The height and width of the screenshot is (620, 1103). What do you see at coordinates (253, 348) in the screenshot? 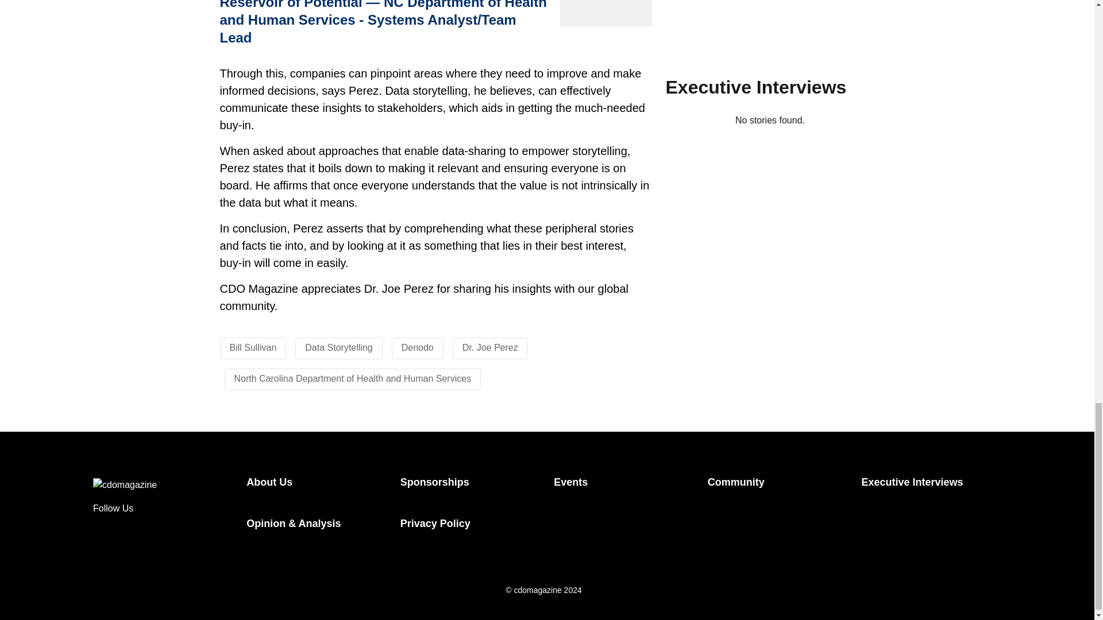
I see `Bill Sullivan` at bounding box center [253, 348].